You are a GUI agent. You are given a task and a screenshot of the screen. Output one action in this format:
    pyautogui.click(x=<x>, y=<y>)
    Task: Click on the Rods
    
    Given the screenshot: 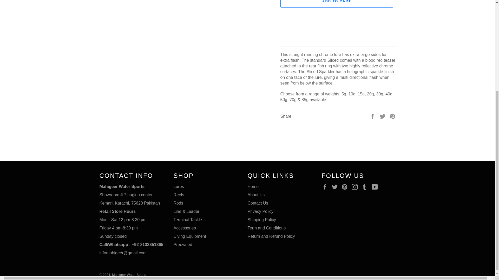 What is the action you would take?
    pyautogui.click(x=178, y=203)
    